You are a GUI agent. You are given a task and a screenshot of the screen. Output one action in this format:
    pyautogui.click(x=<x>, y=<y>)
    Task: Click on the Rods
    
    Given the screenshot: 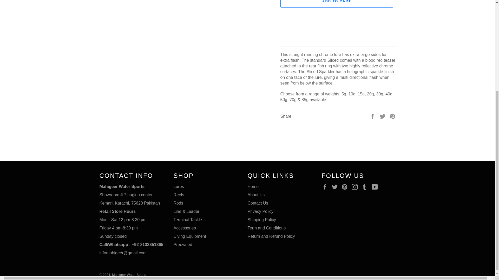 What is the action you would take?
    pyautogui.click(x=178, y=203)
    